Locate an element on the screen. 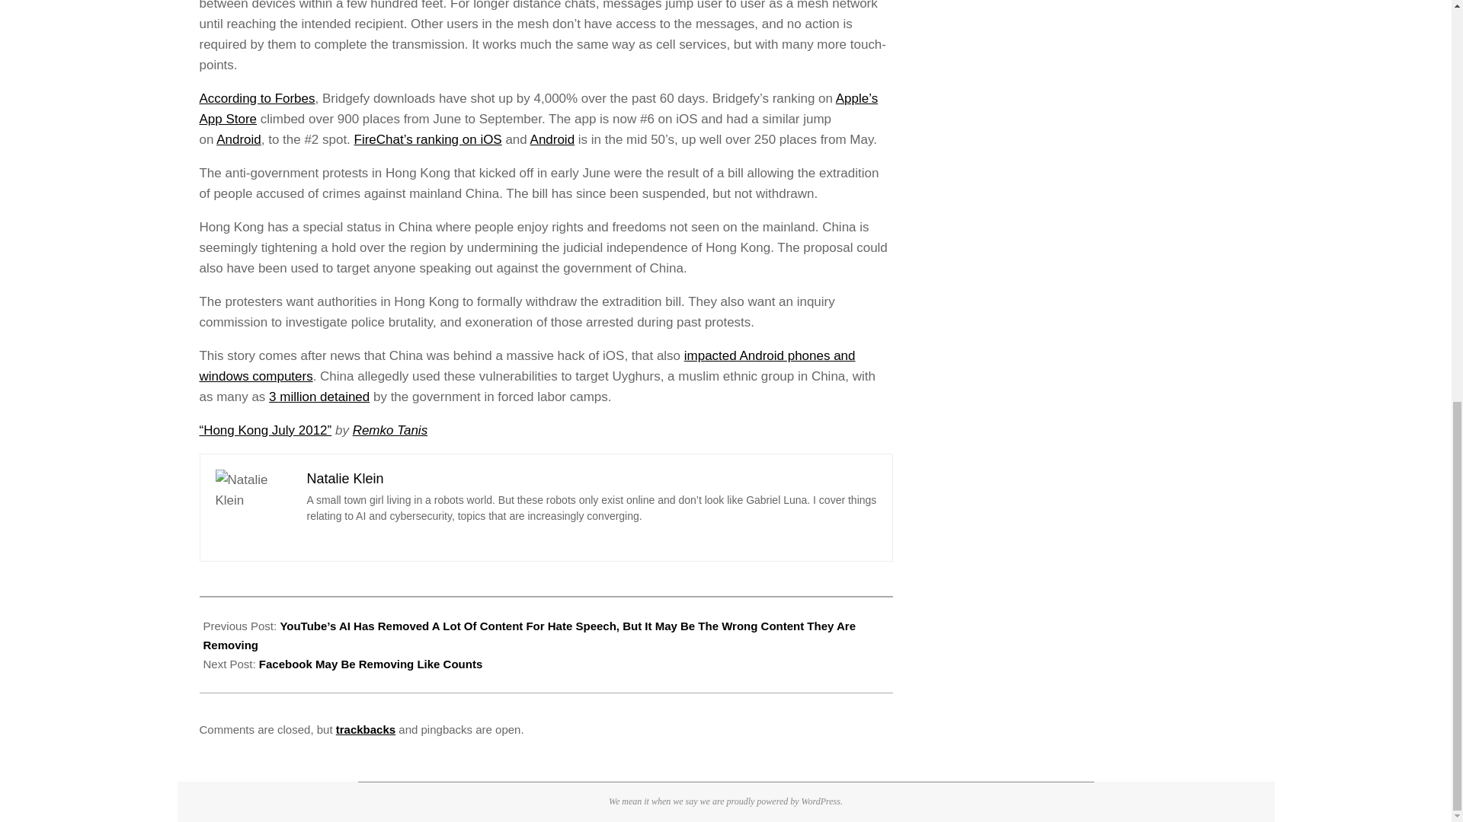 Image resolution: width=1463 pixels, height=822 pixels. 3 million detained is located at coordinates (319, 397).